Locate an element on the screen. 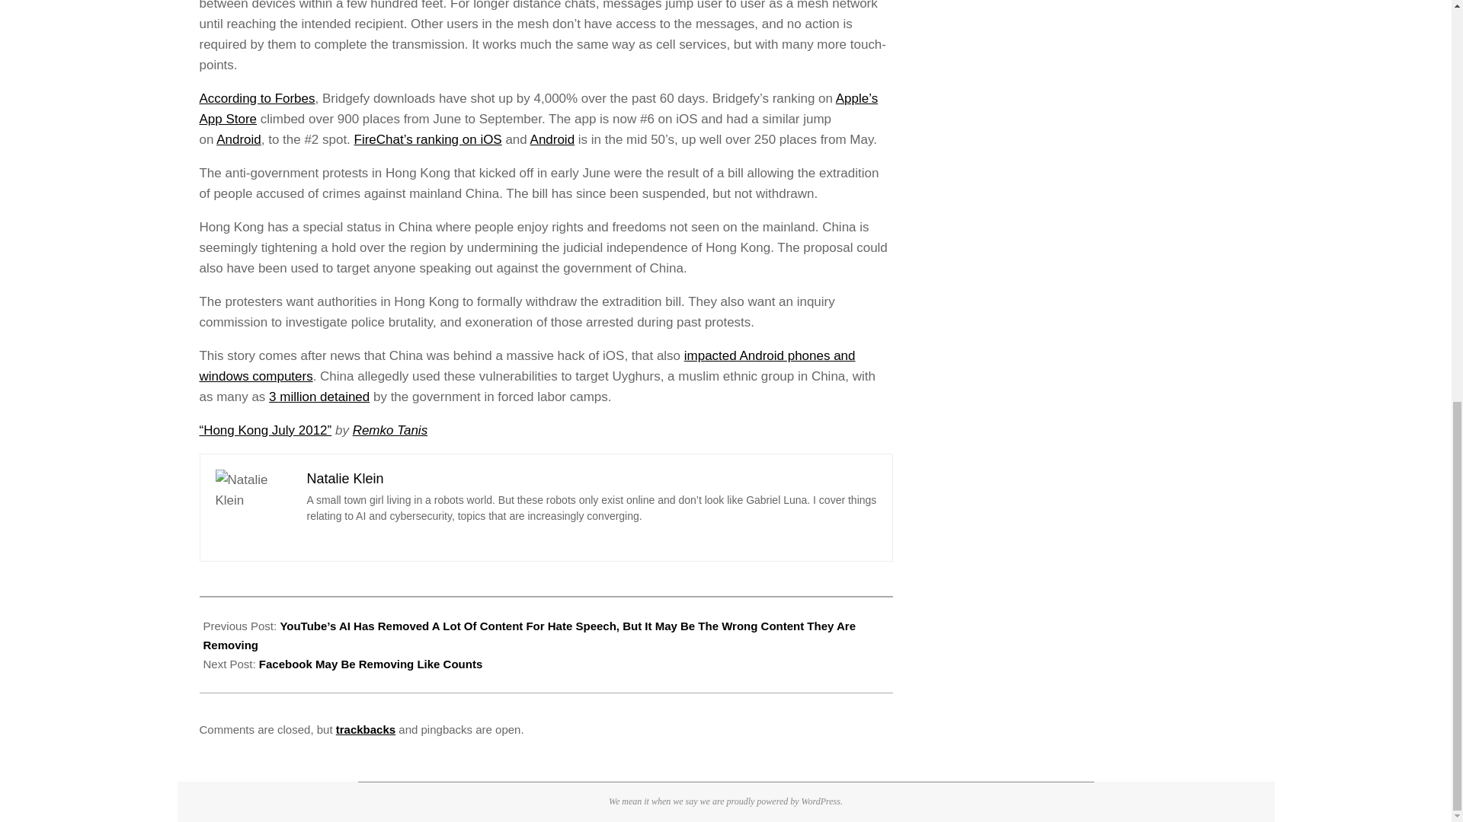 Image resolution: width=1463 pixels, height=822 pixels. 3 million detained is located at coordinates (319, 397).